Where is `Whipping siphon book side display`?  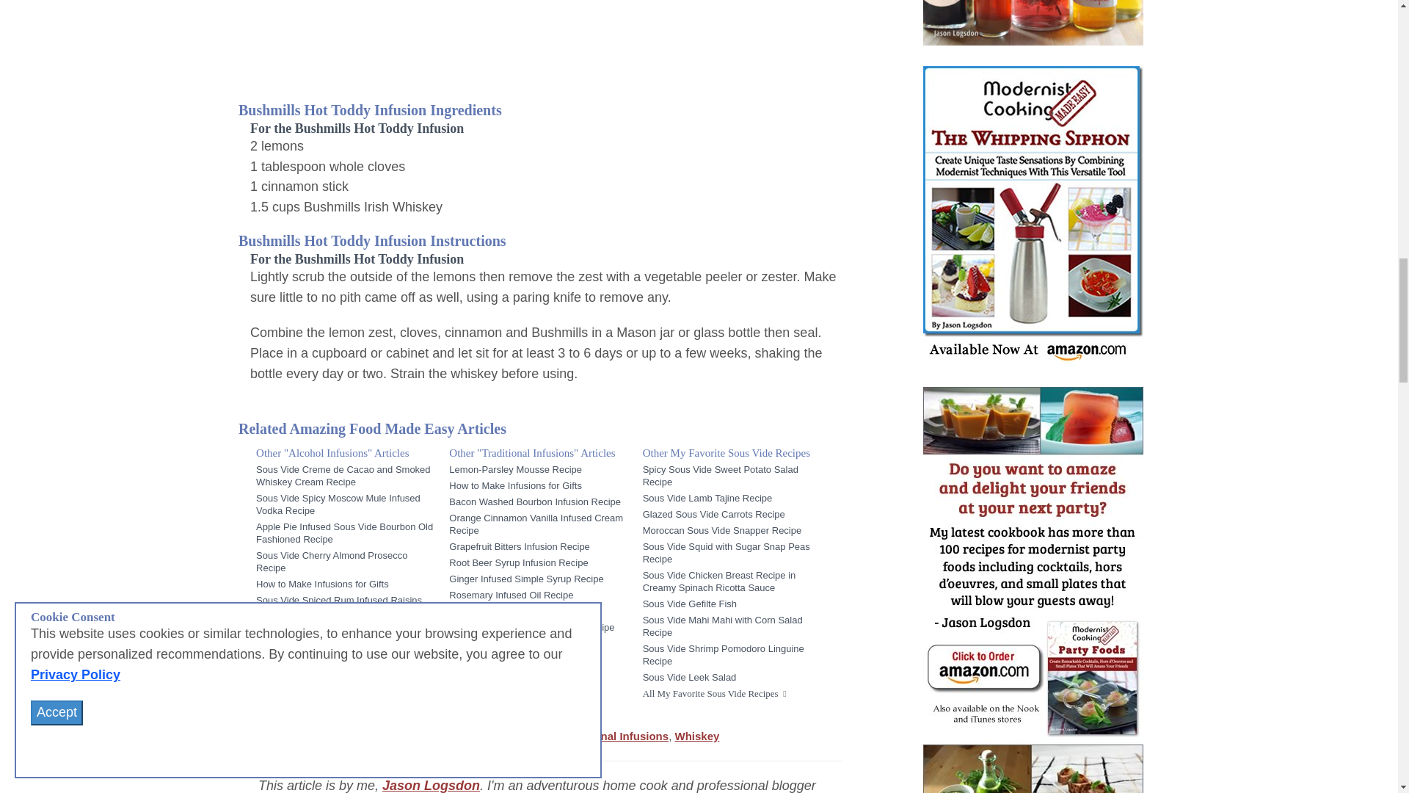
Whipping siphon book side display is located at coordinates (1033, 216).